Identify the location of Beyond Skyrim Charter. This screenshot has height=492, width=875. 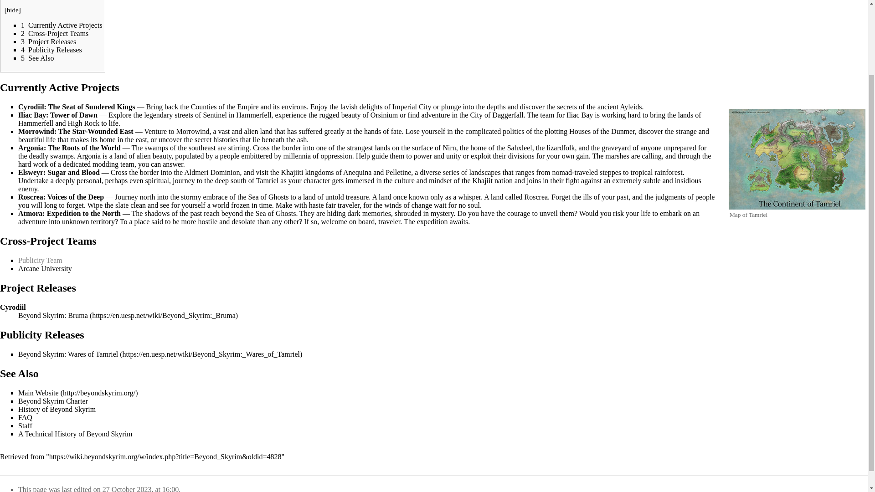
(53, 401).